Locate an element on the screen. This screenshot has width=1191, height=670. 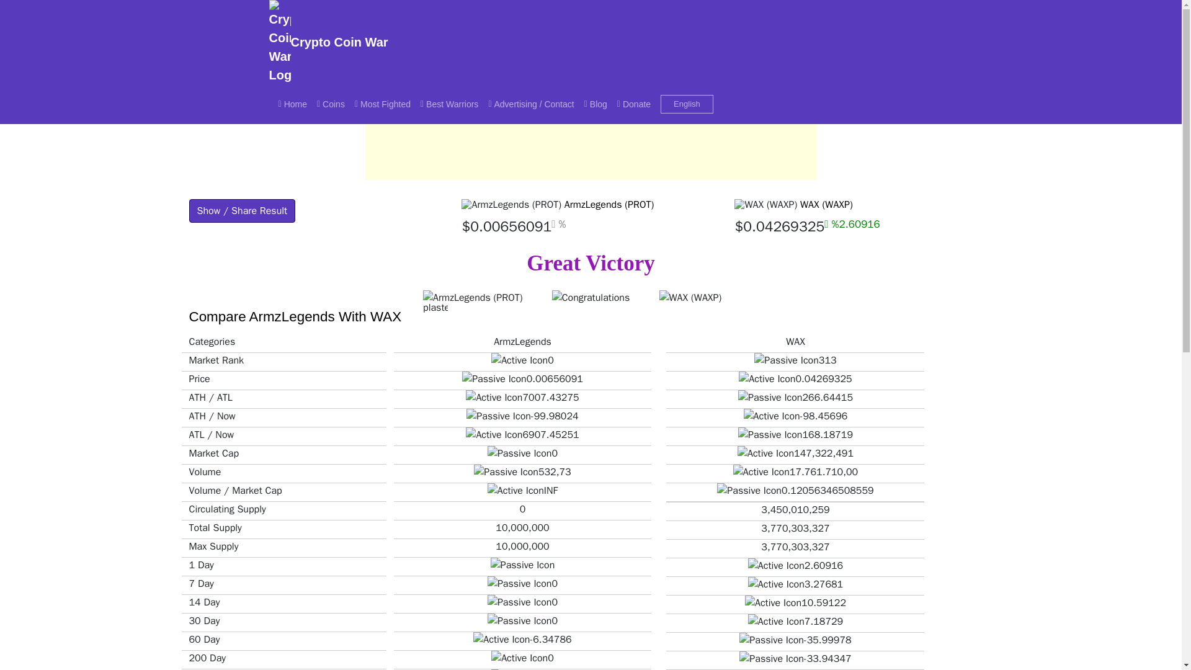
Donate is located at coordinates (634, 104).